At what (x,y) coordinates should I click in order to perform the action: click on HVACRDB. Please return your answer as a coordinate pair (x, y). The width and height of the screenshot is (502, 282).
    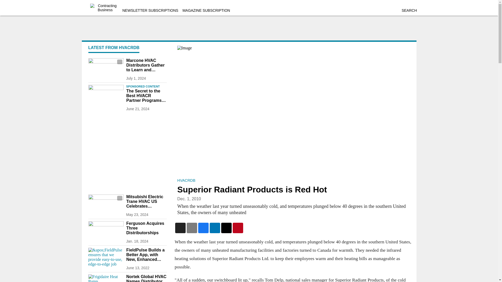
    Looking at the image, I should click on (186, 180).